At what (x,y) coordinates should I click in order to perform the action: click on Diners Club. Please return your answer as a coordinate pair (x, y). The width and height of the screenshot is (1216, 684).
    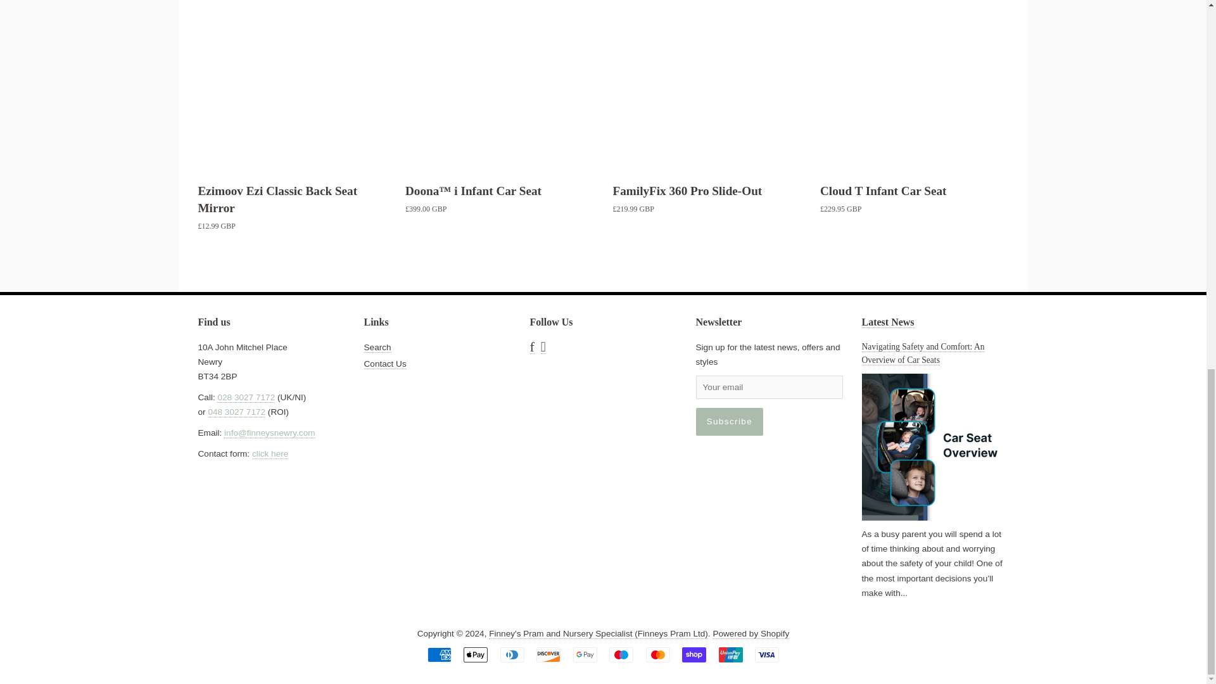
    Looking at the image, I should click on (512, 655).